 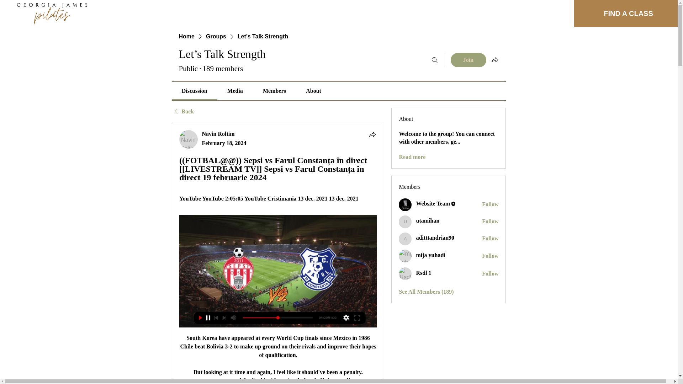 I want to click on aditttandrian90, so click(x=405, y=239).